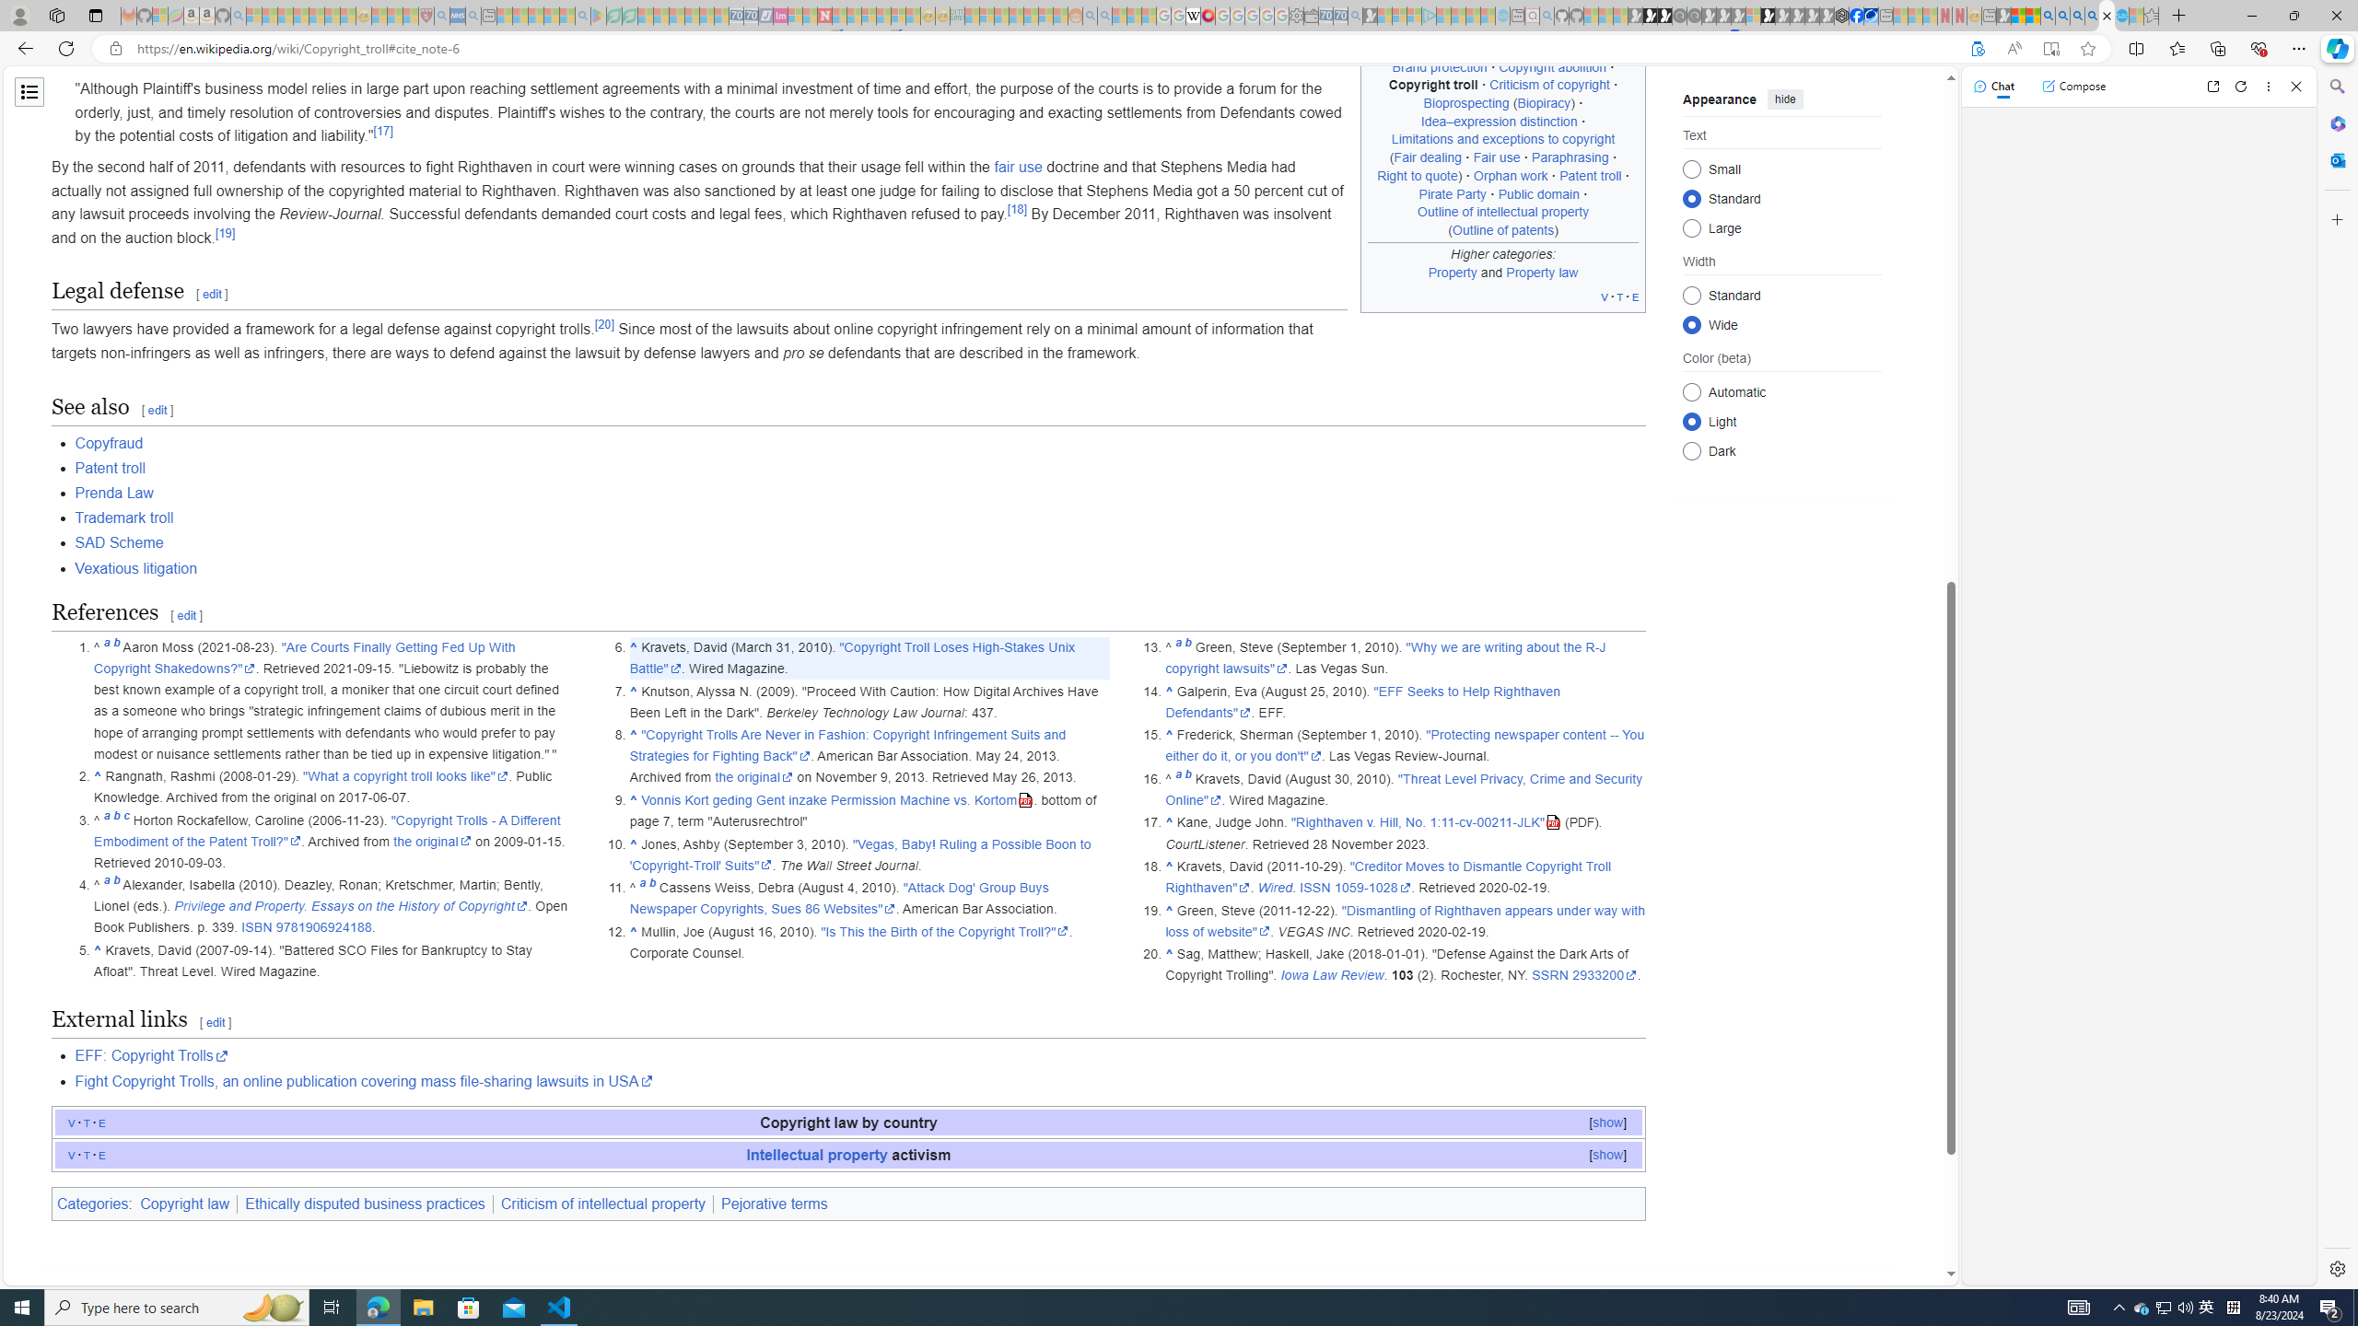  What do you see at coordinates (56, 15) in the screenshot?
I see `Workspaces` at bounding box center [56, 15].